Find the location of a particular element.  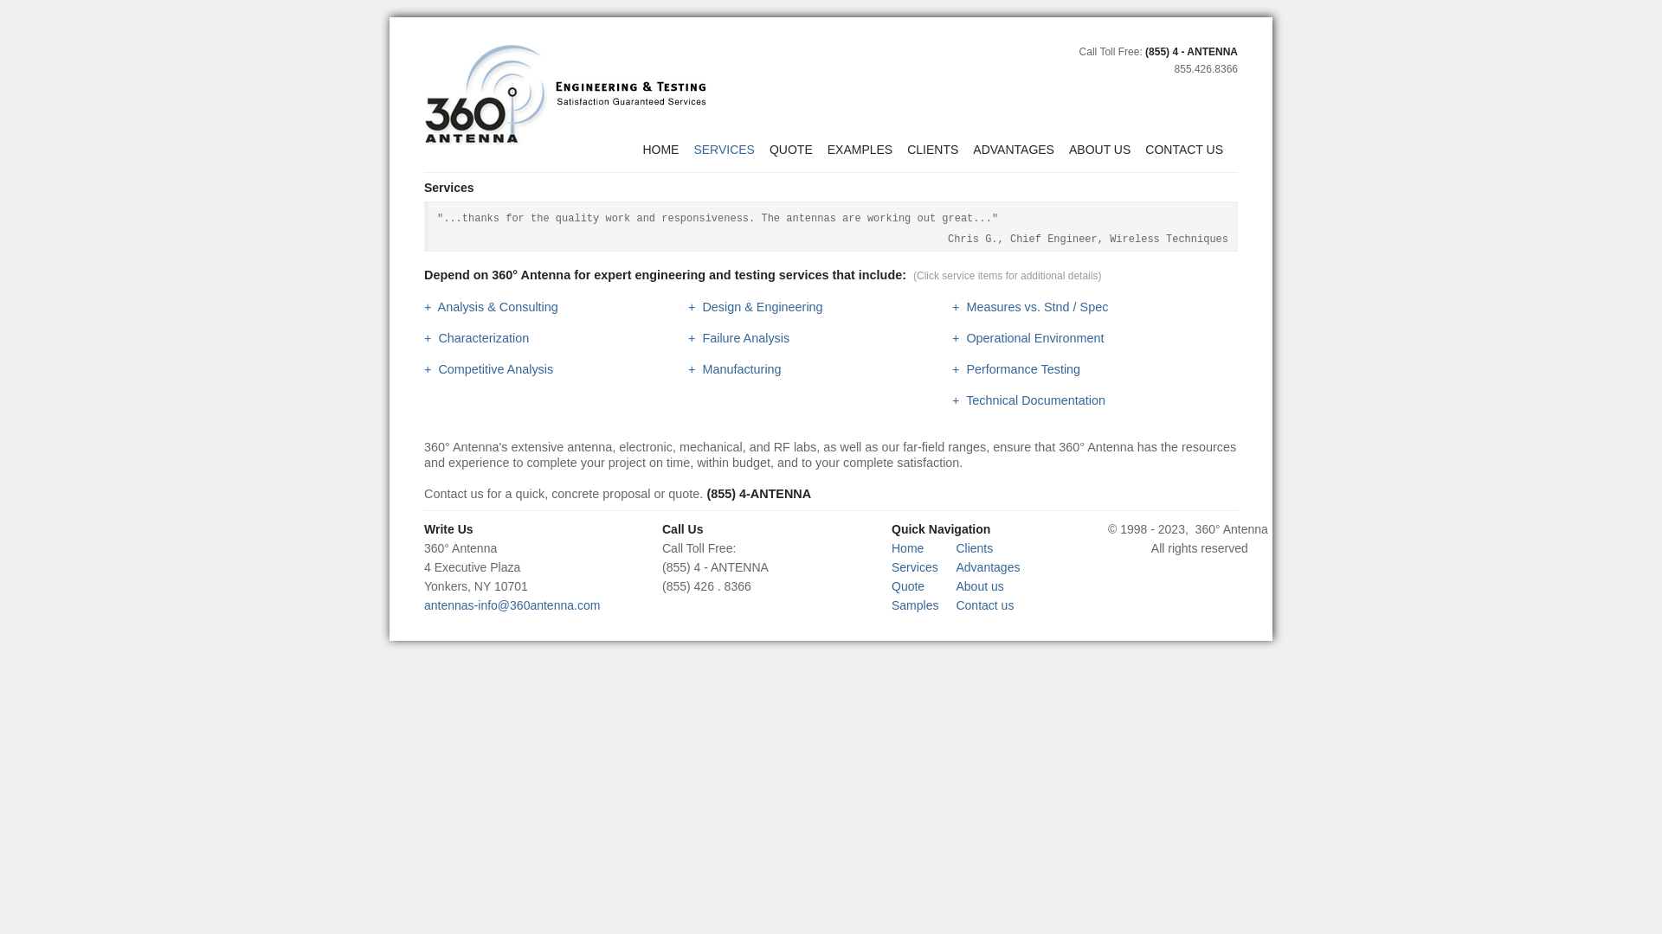

CLIENTS is located at coordinates (940, 150).